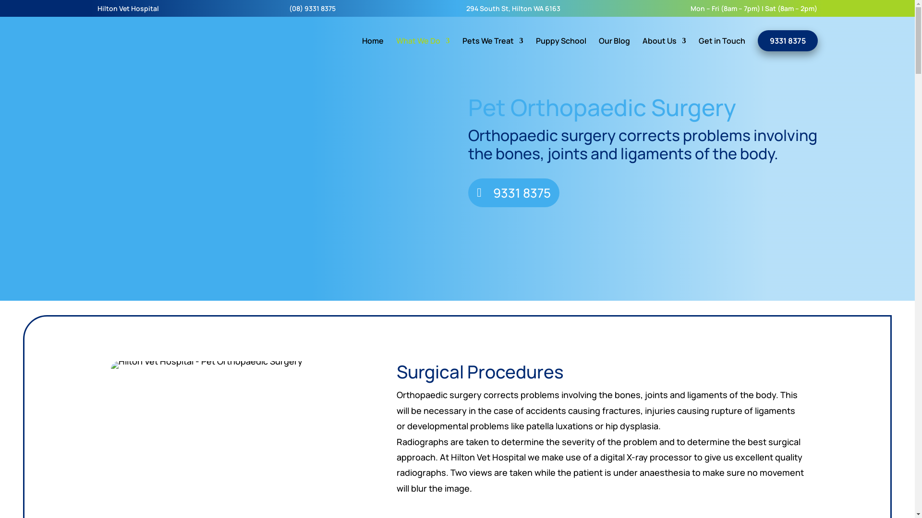 This screenshot has width=922, height=518. I want to click on Get in Touch, so click(721, 48).